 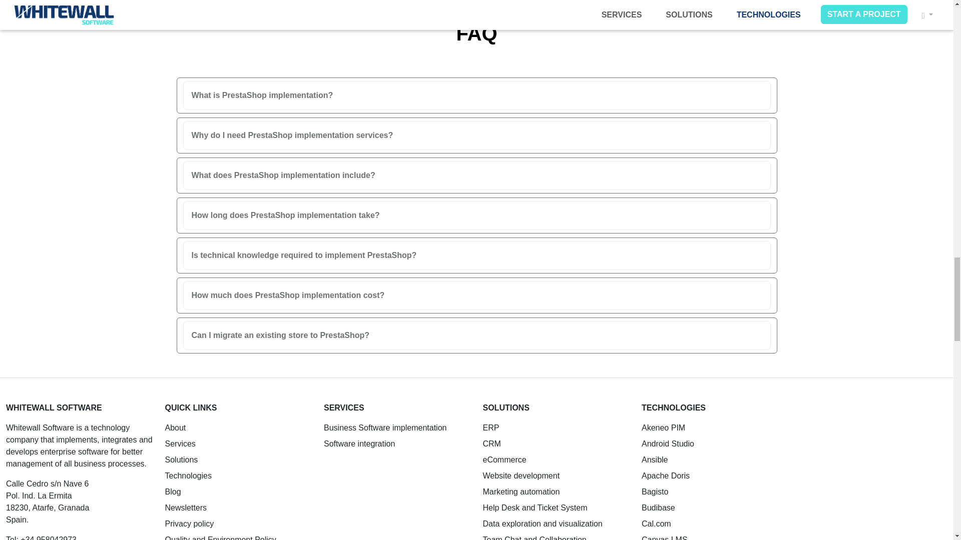 What do you see at coordinates (180, 444) in the screenshot?
I see `Services` at bounding box center [180, 444].